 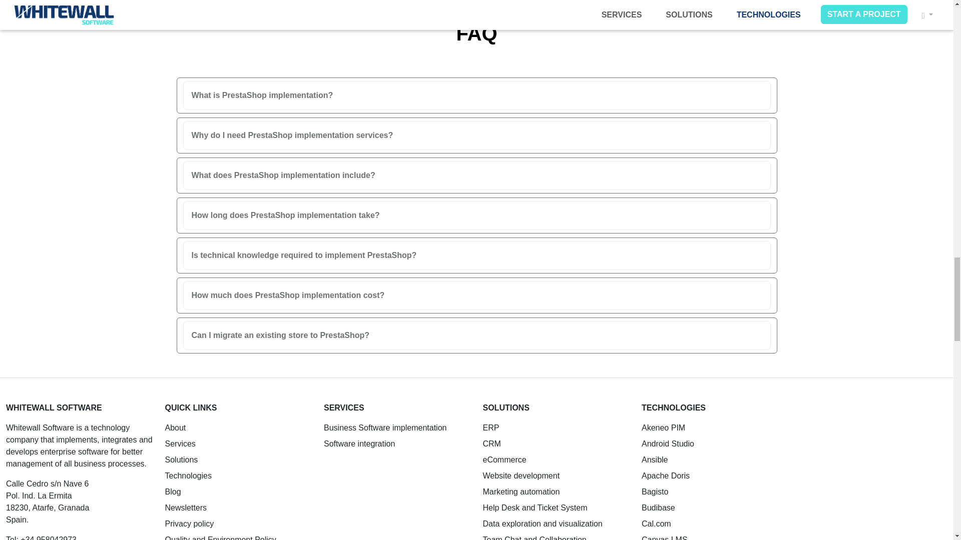 What do you see at coordinates (180, 444) in the screenshot?
I see `Services` at bounding box center [180, 444].